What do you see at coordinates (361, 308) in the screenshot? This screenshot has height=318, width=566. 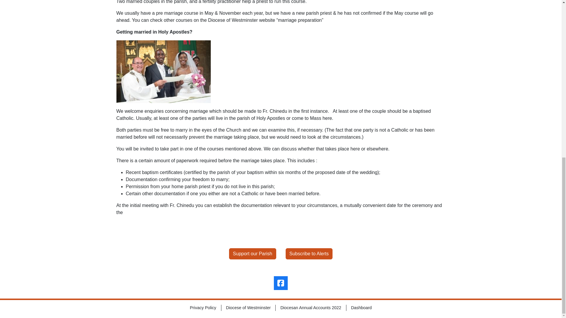 I see `Dashboard` at bounding box center [361, 308].